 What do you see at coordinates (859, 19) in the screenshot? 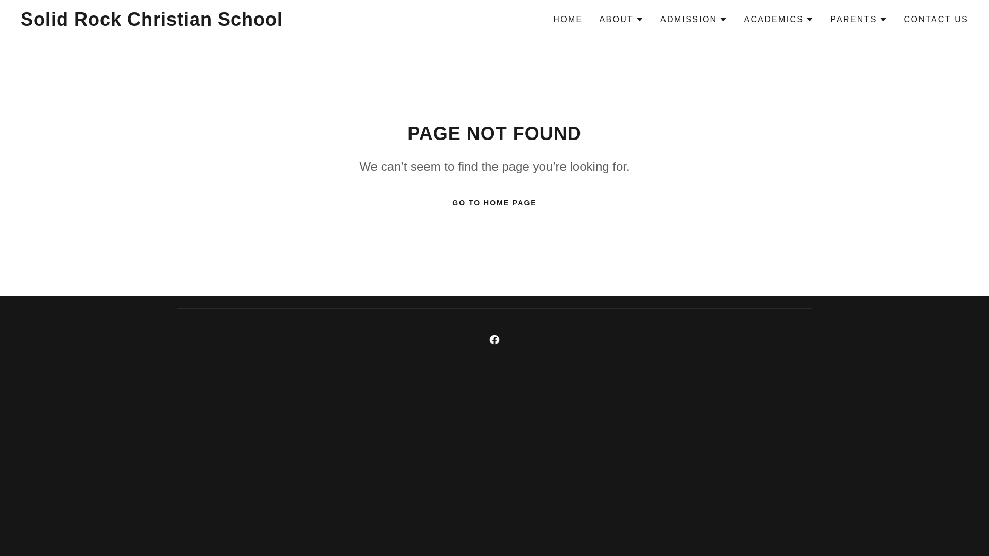
I see `PARENTS` at bounding box center [859, 19].